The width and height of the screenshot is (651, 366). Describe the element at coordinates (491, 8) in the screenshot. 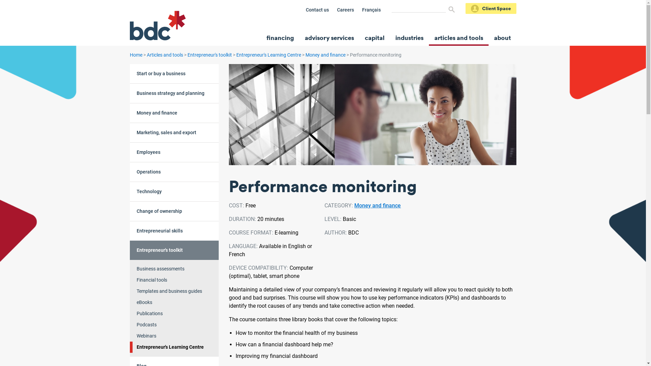

I see `Client Space` at that location.